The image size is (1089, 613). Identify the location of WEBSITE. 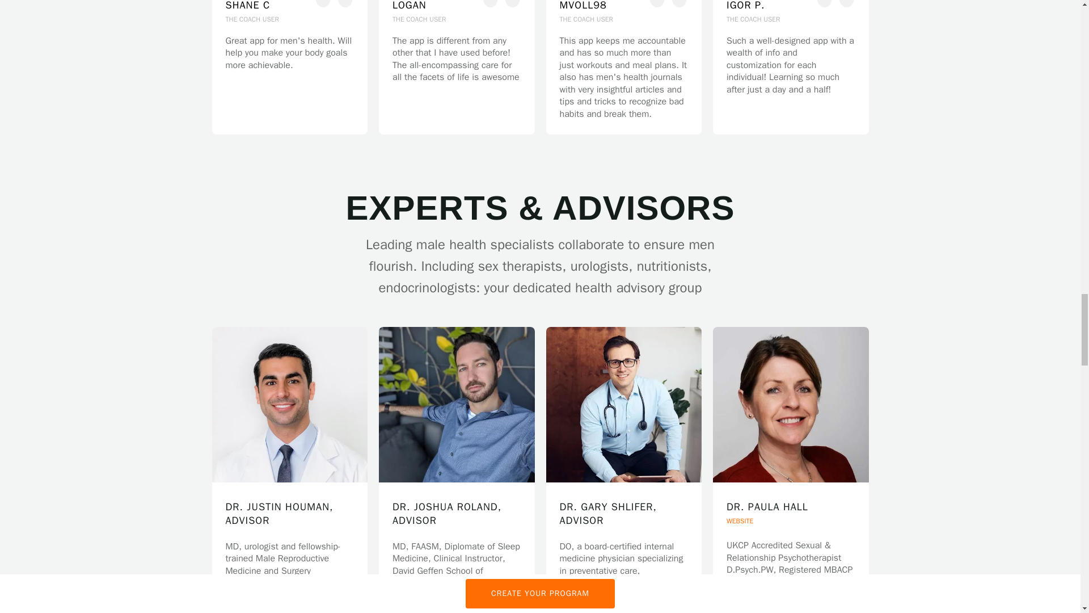
(791, 606).